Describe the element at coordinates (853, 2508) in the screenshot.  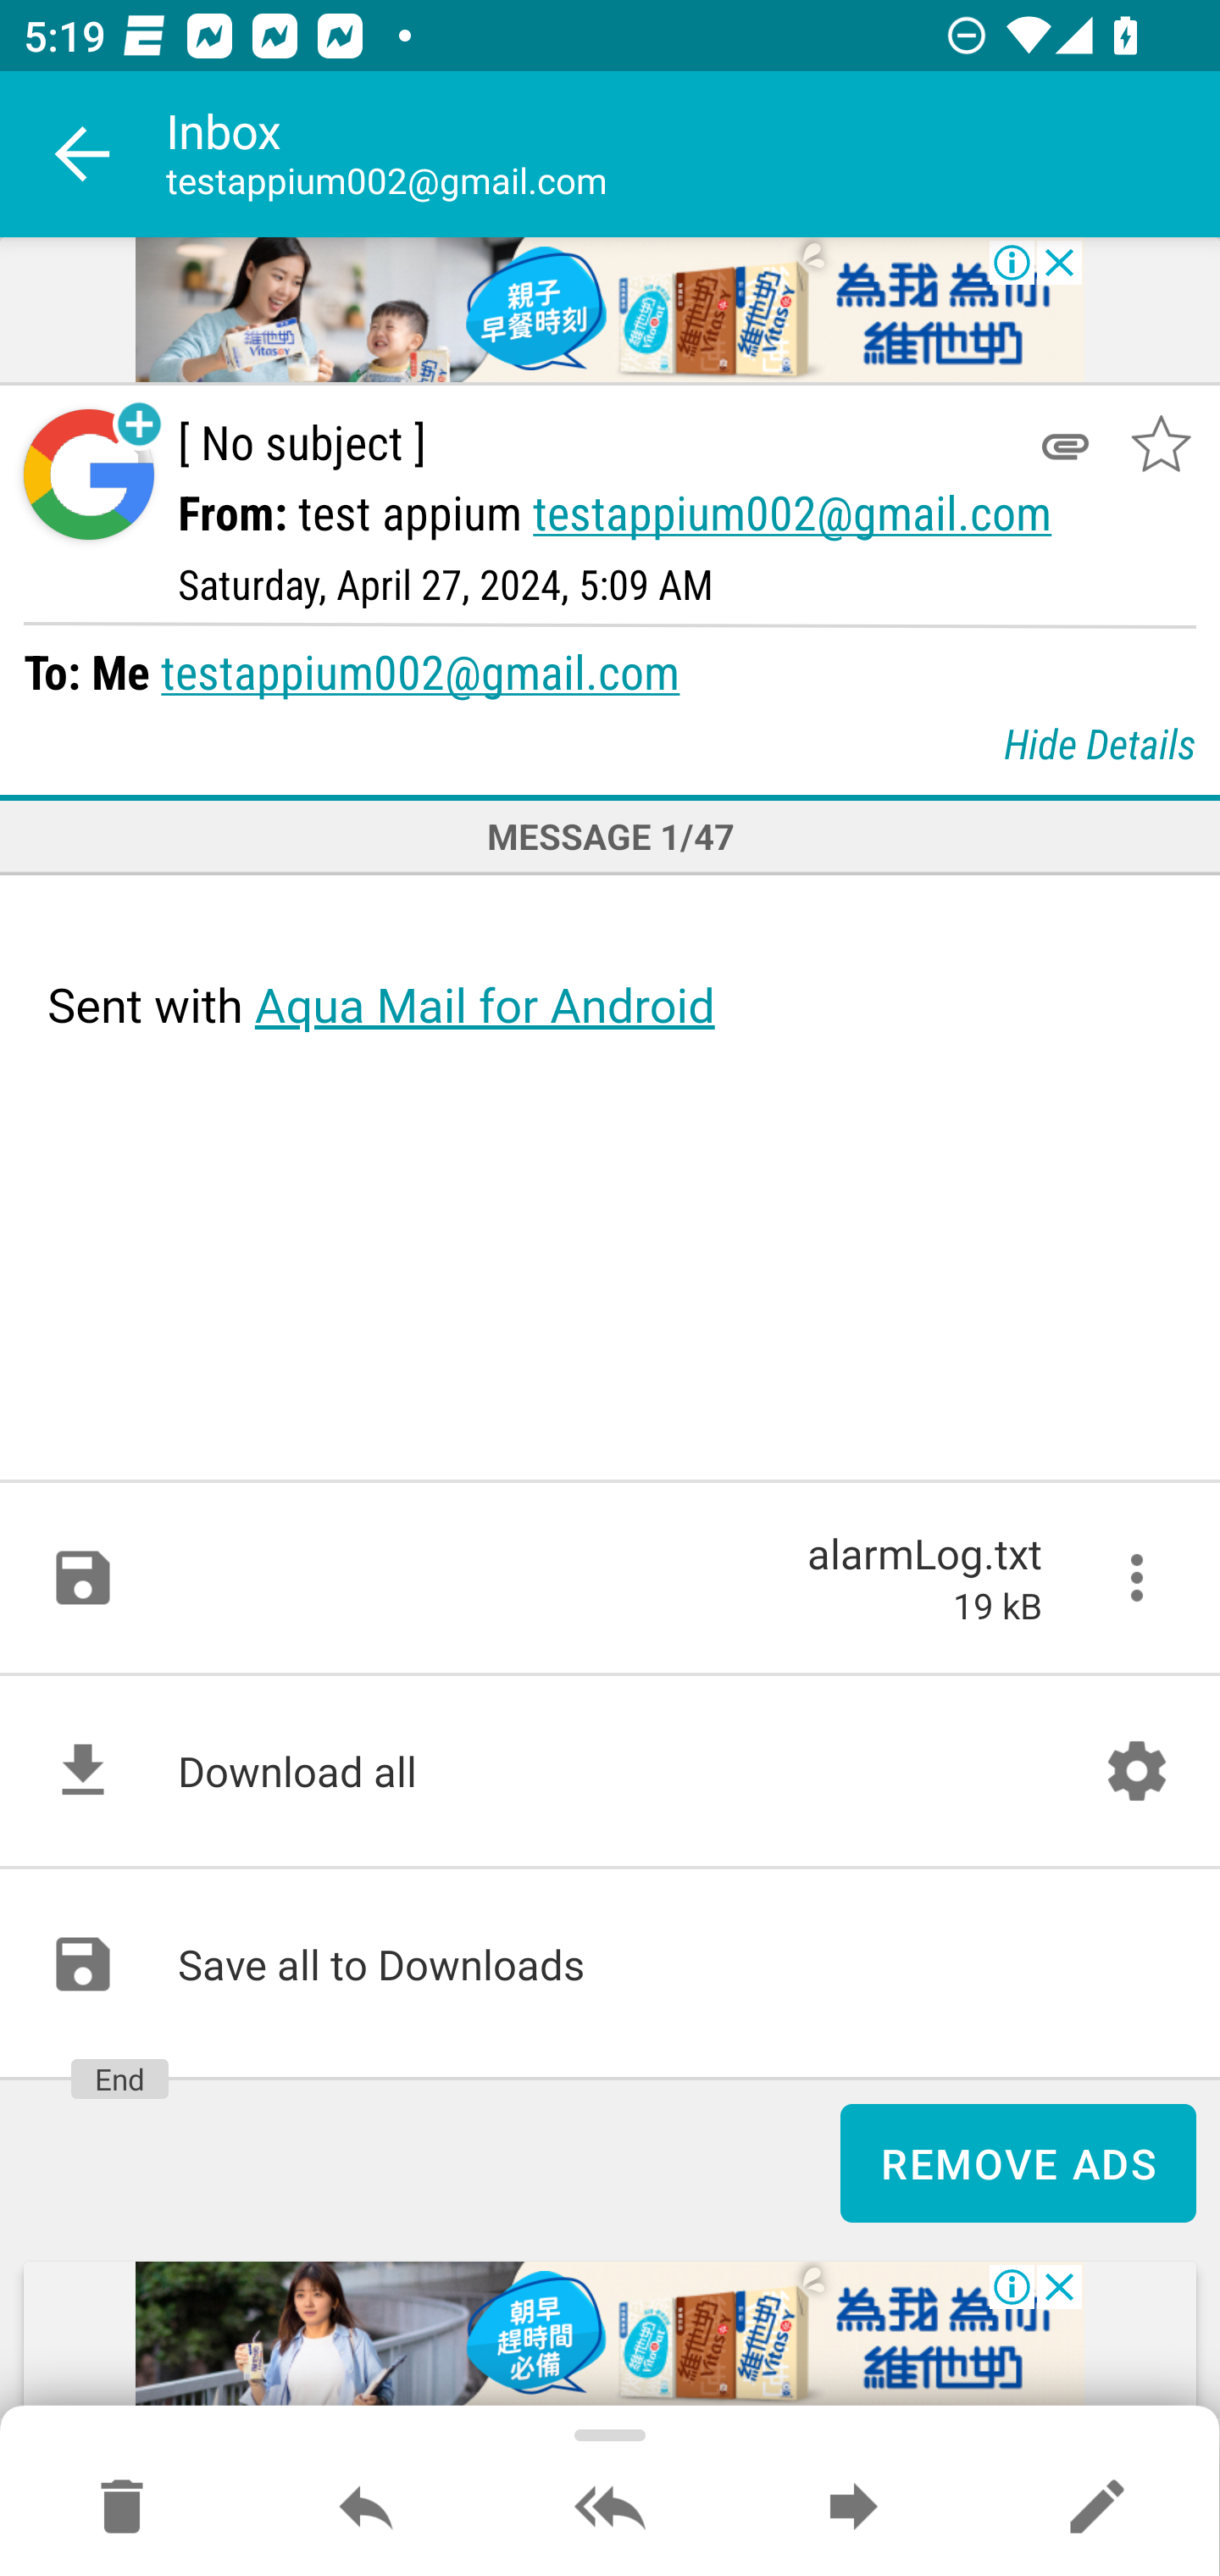
I see `Forward` at that location.